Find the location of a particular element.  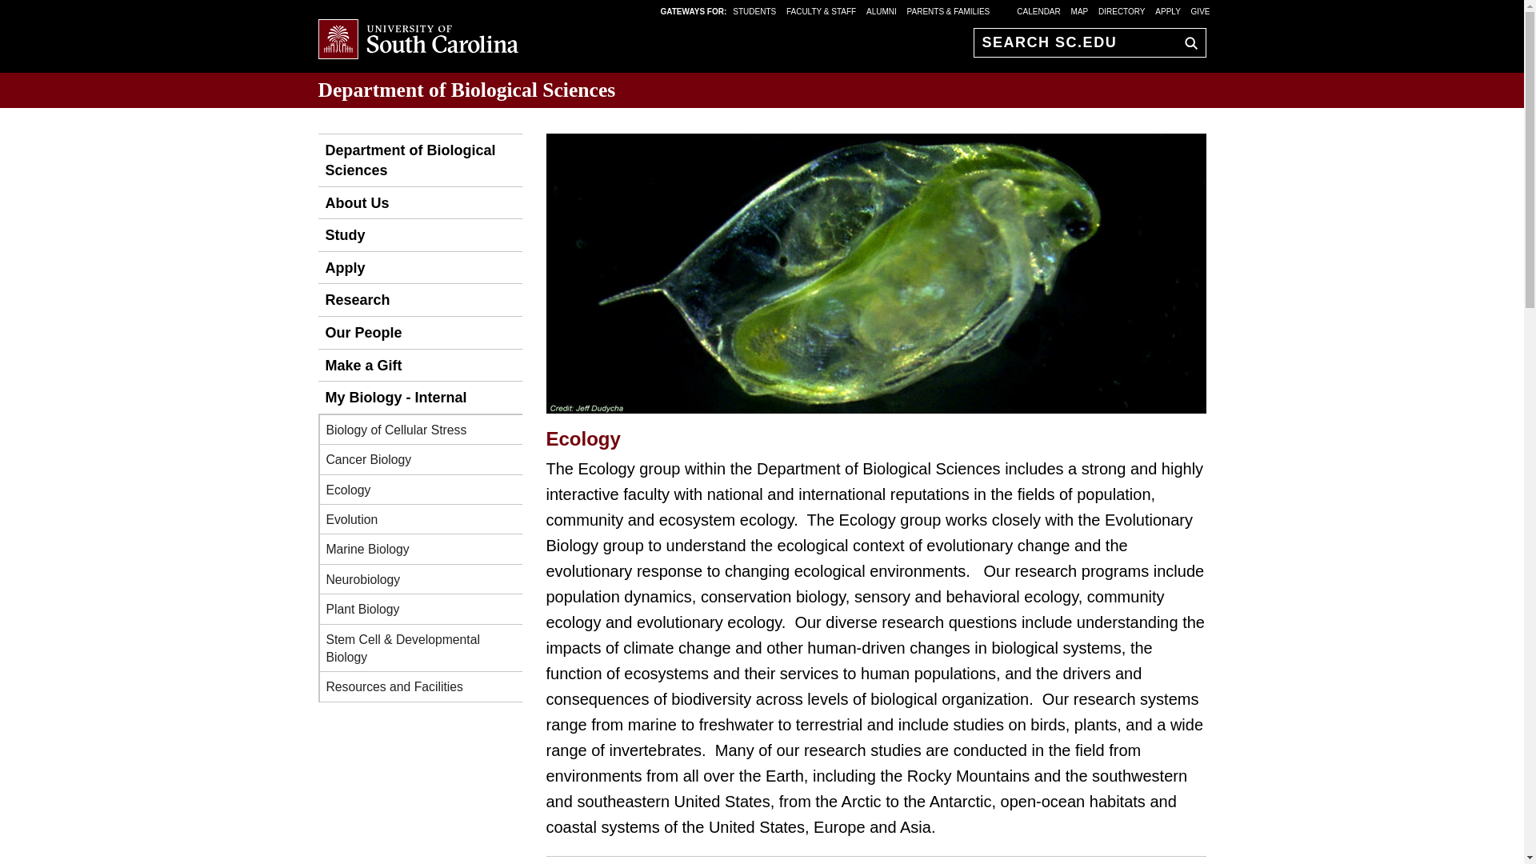

Department of Biological Sciences is located at coordinates (419, 160).